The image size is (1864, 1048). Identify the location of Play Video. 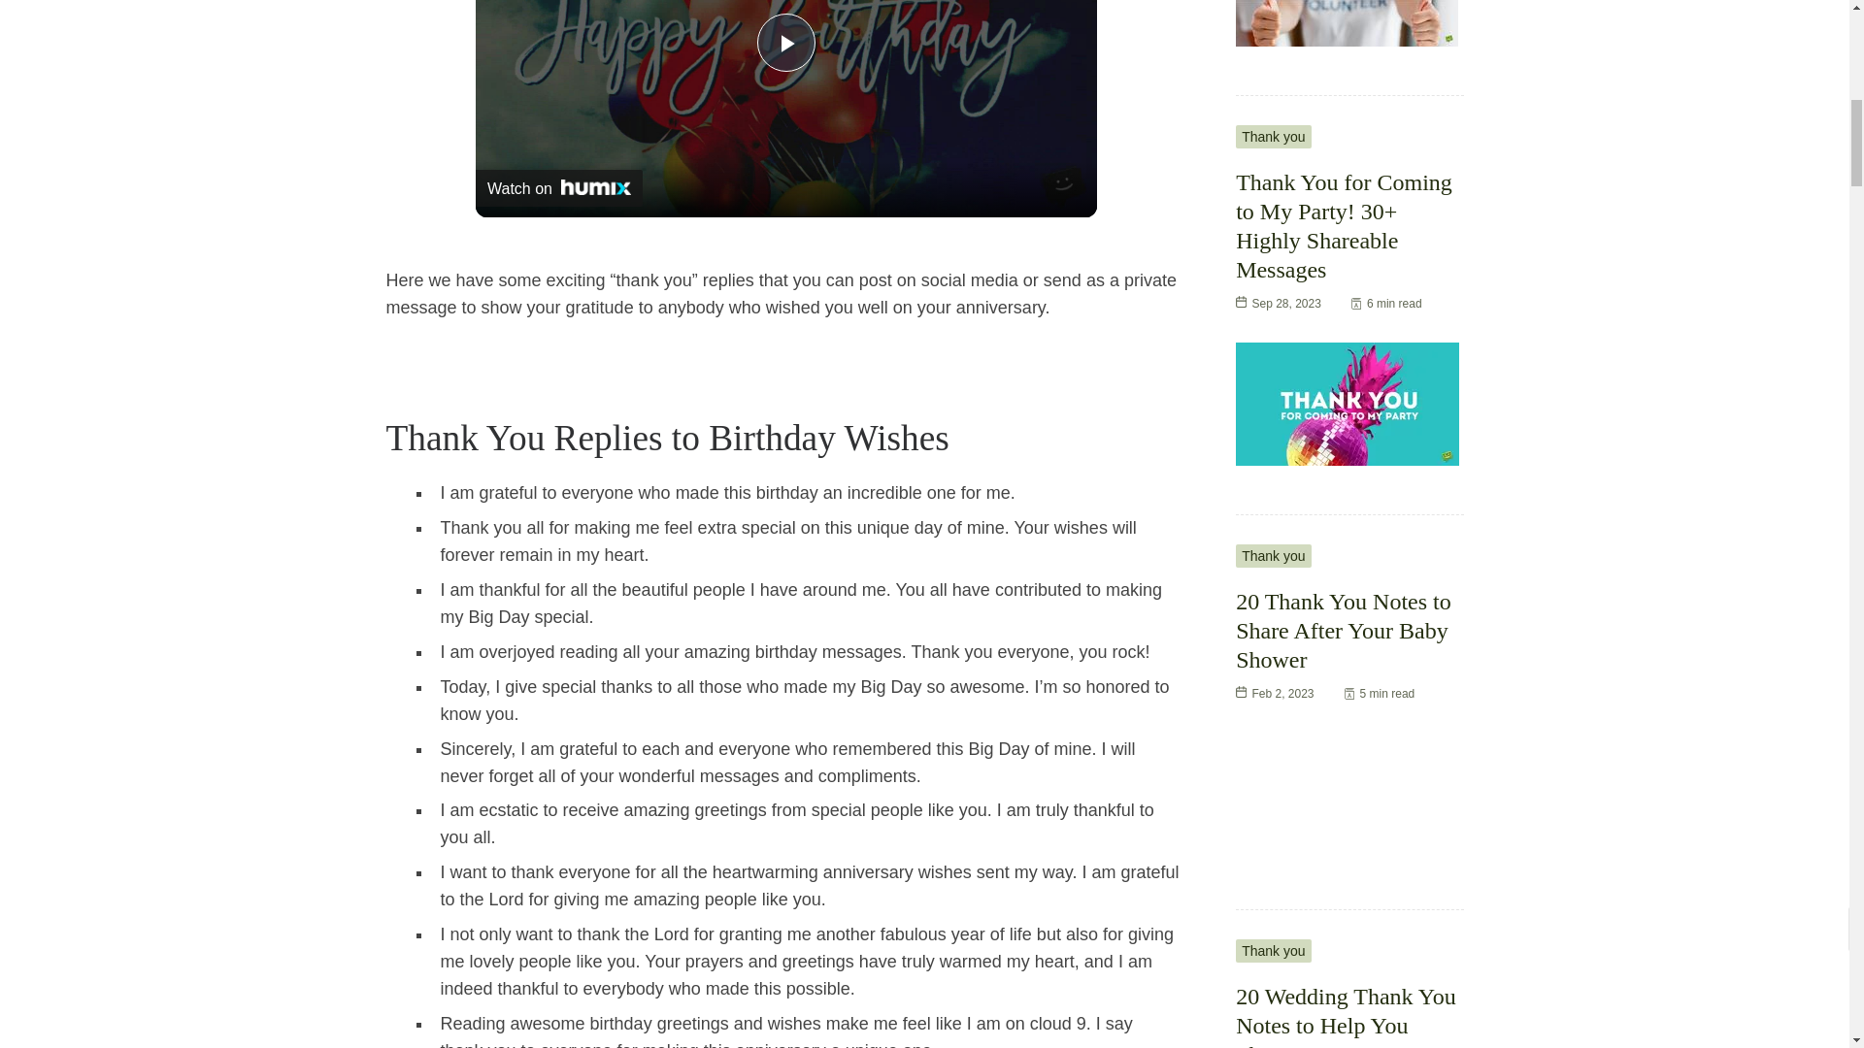
(786, 43).